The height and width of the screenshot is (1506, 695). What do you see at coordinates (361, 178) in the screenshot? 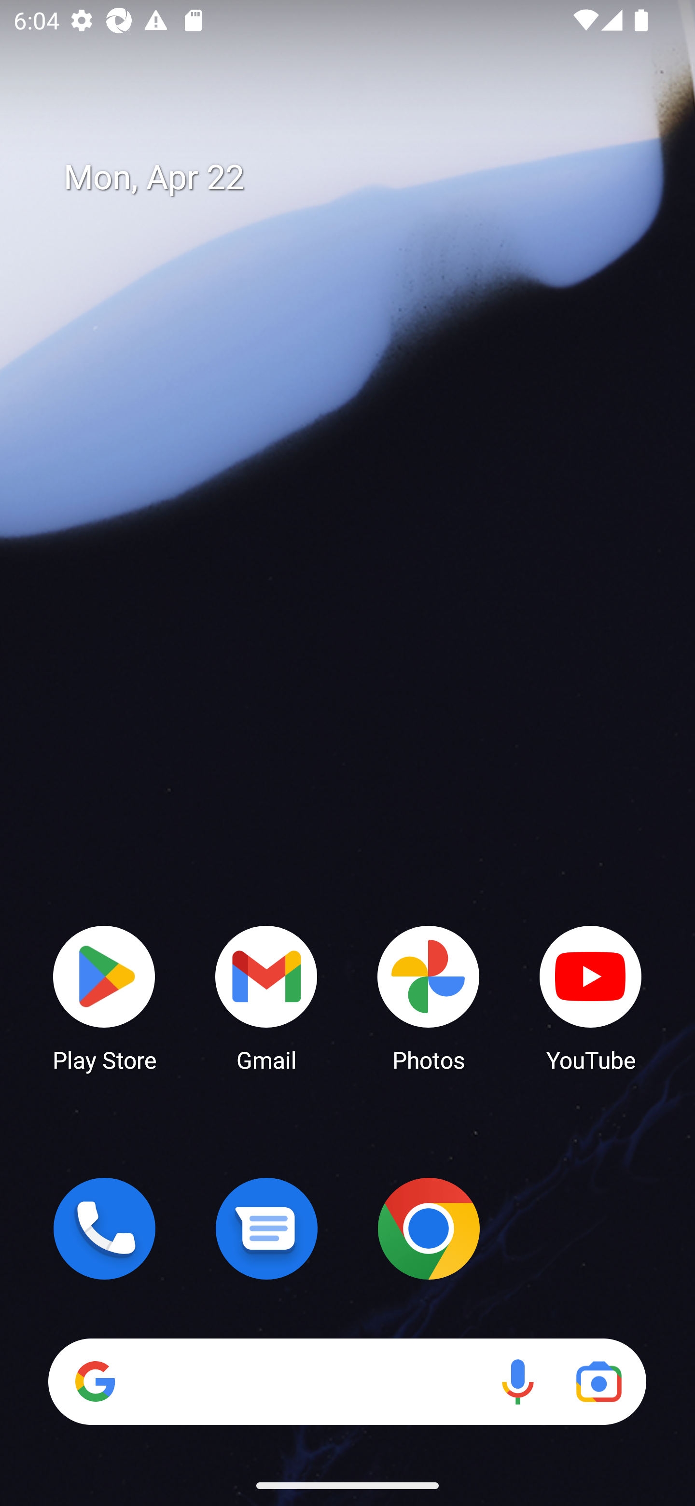
I see `Mon, Apr 22` at bounding box center [361, 178].